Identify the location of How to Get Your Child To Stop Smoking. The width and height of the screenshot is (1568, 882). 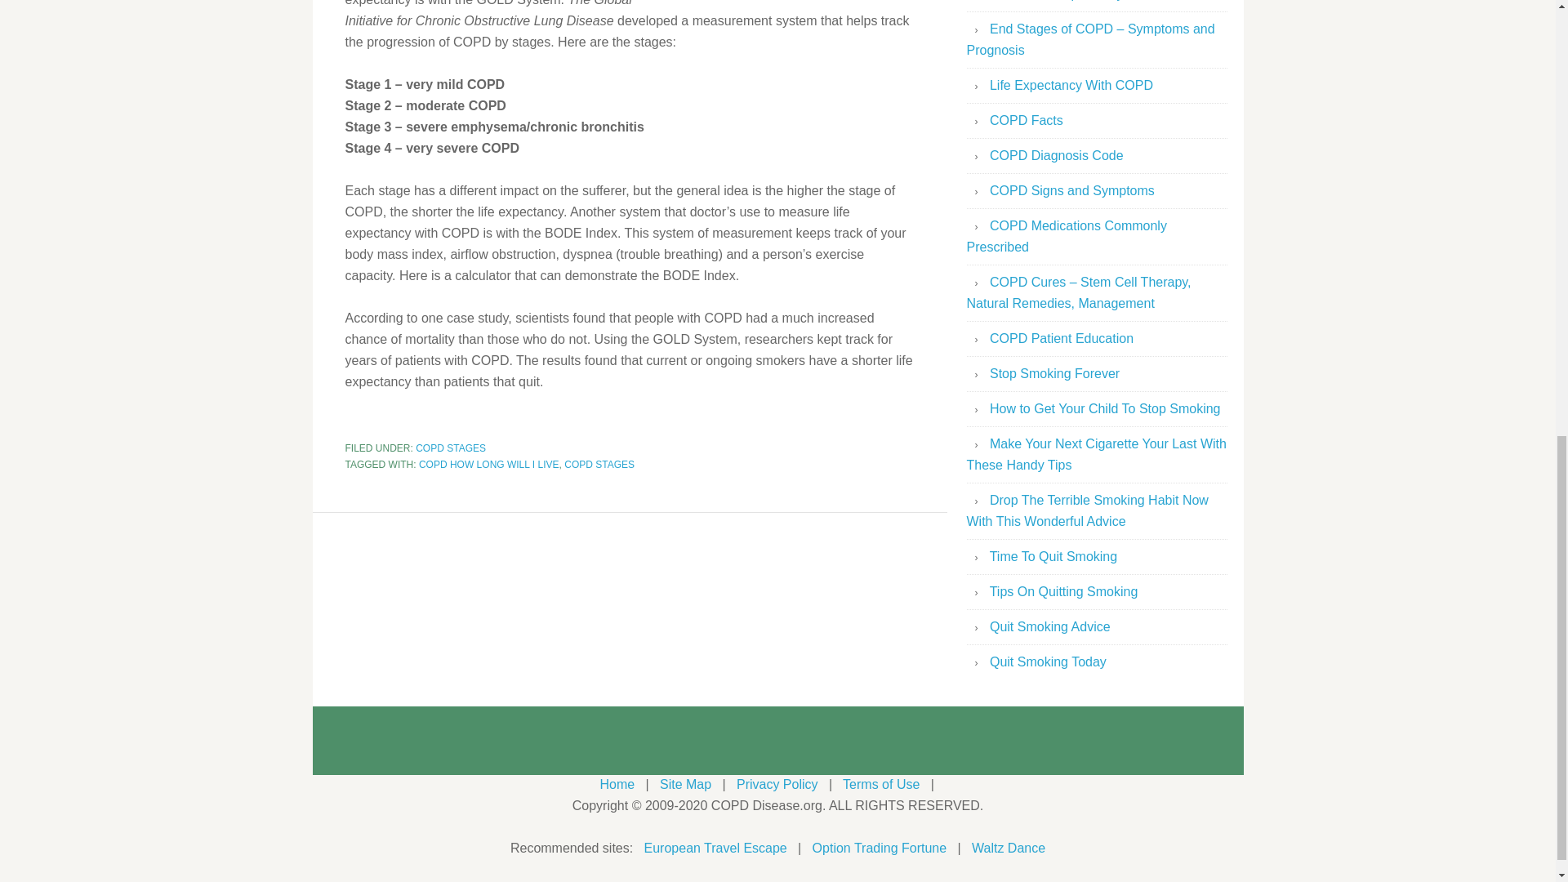
(1105, 408).